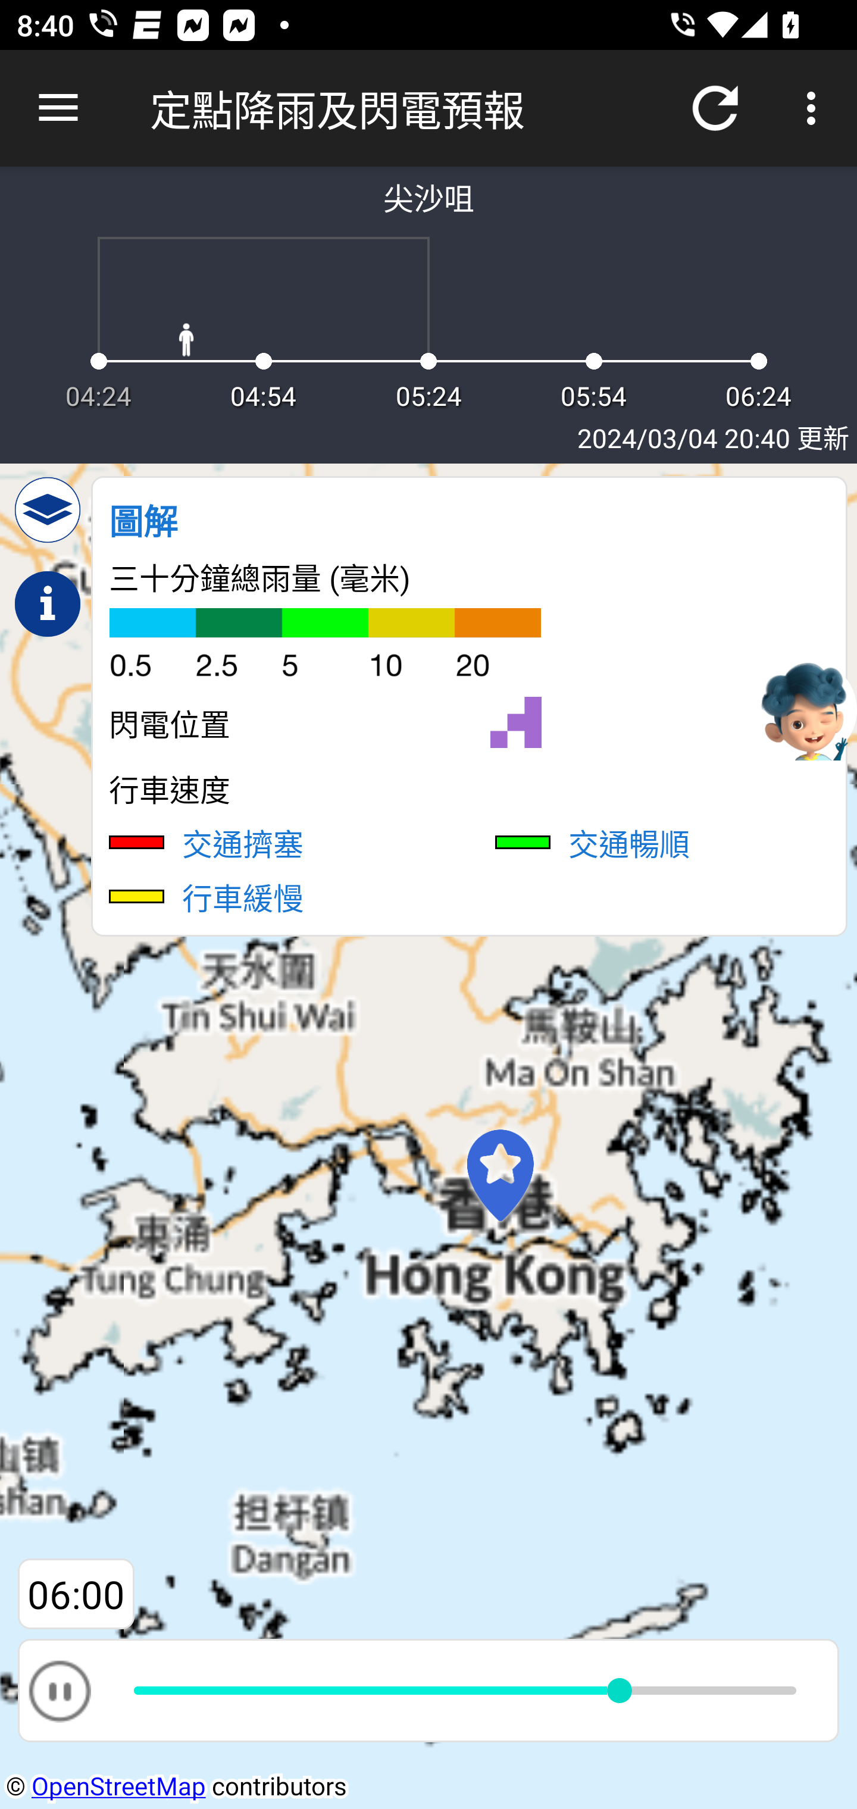  What do you see at coordinates (58, 108) in the screenshot?
I see `向上瀏覽` at bounding box center [58, 108].